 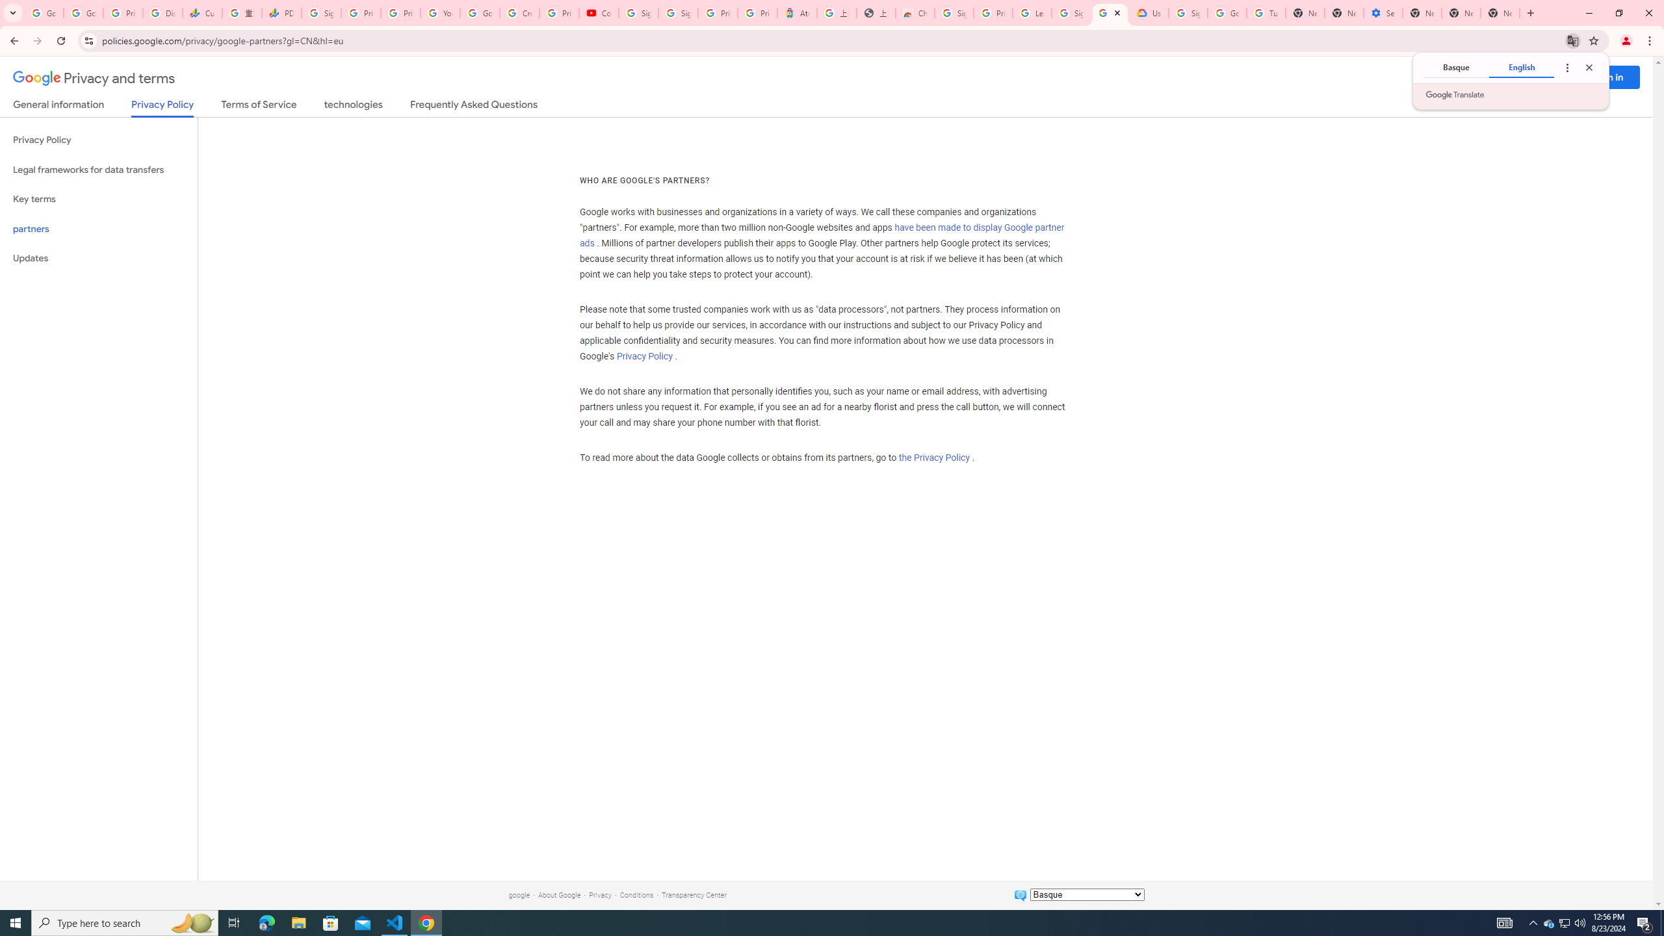 What do you see at coordinates (1566, 67) in the screenshot?
I see `Translate options` at bounding box center [1566, 67].